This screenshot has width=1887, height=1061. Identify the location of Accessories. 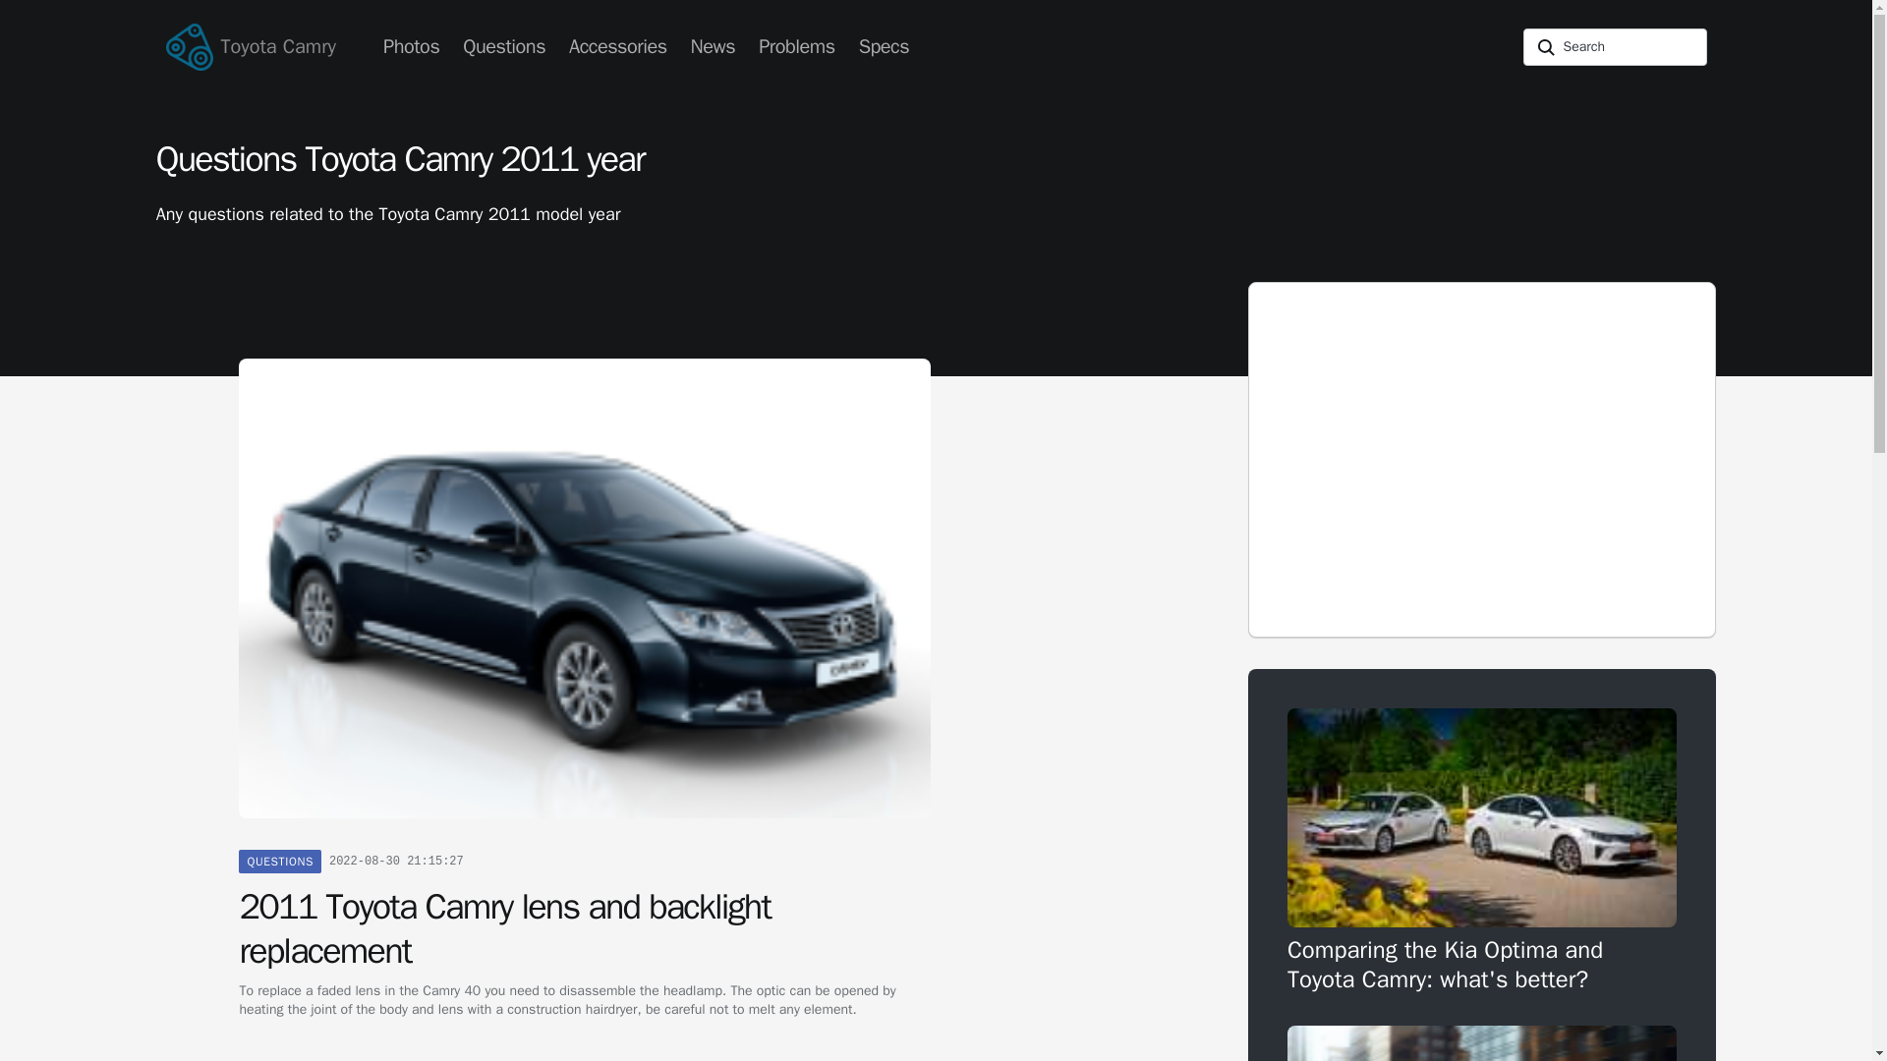
(617, 47).